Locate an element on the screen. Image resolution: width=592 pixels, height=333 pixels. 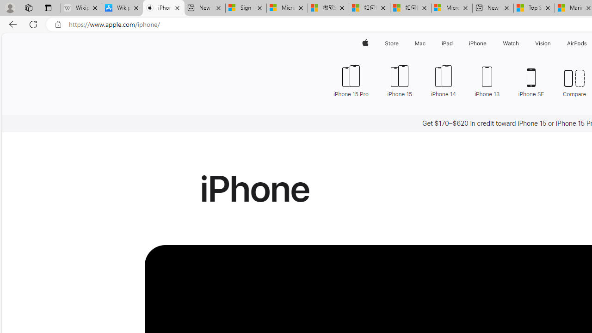
iPhone is located at coordinates (478, 43).